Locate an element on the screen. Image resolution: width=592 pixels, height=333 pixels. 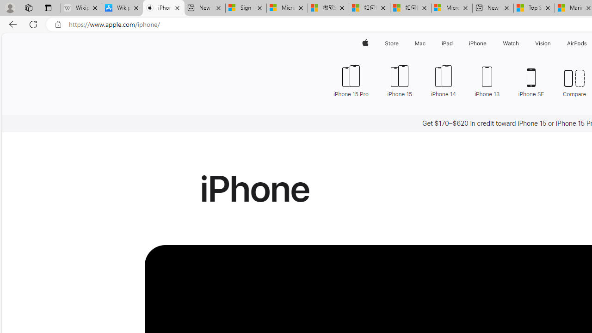
iPhone is located at coordinates (478, 43).